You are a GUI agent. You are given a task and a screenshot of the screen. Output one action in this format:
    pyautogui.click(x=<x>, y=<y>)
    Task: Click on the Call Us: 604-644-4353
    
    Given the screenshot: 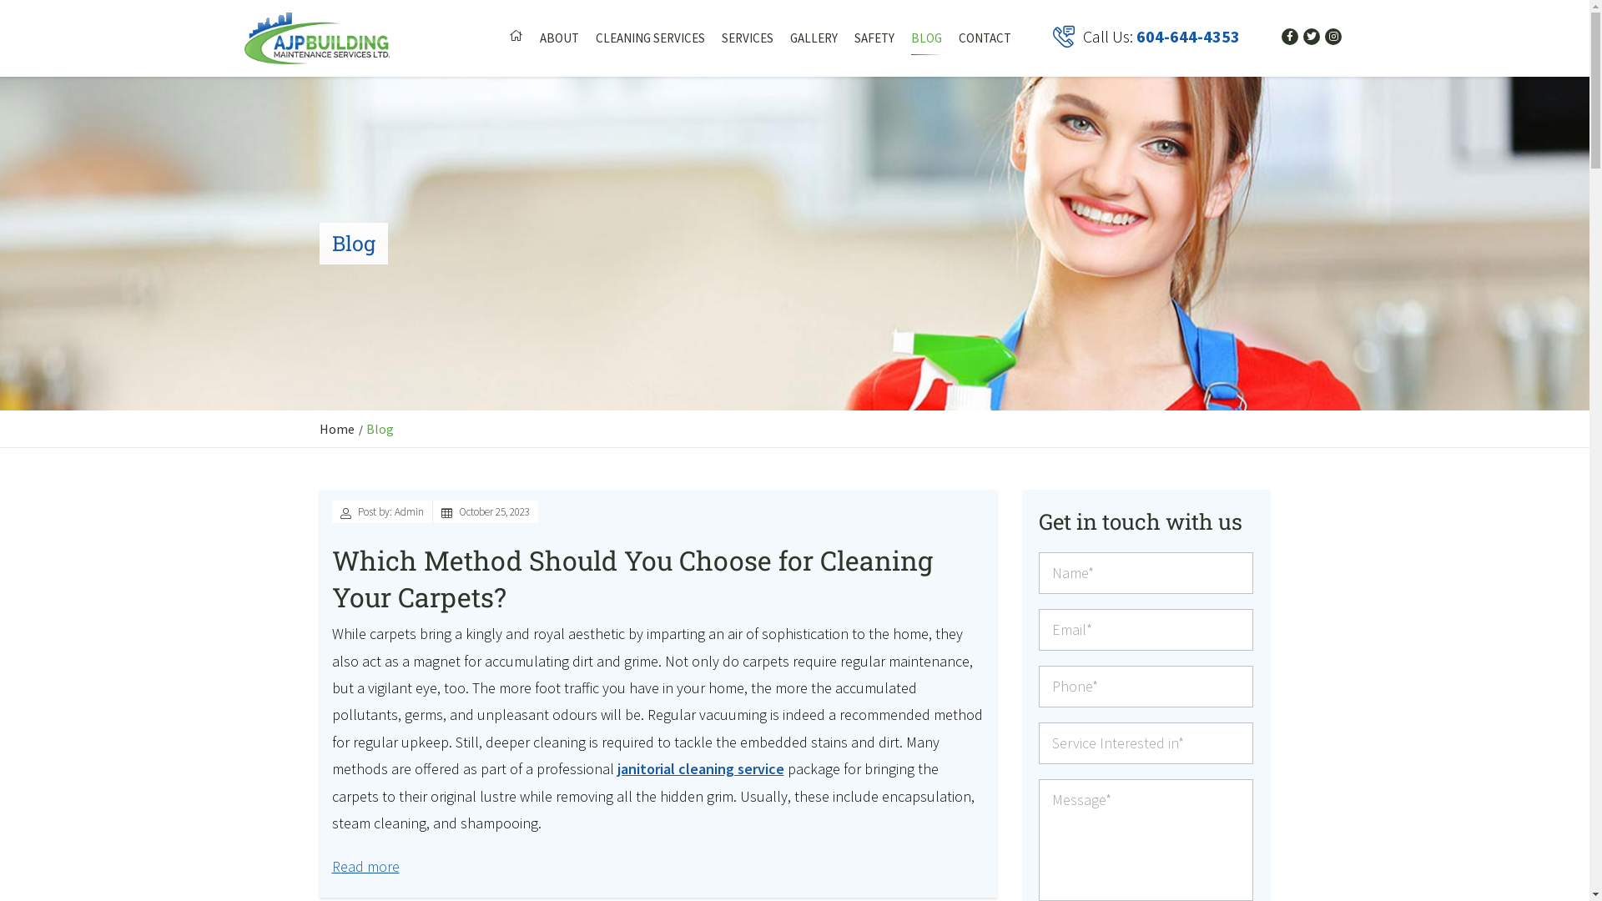 What is the action you would take?
    pyautogui.click(x=1146, y=37)
    